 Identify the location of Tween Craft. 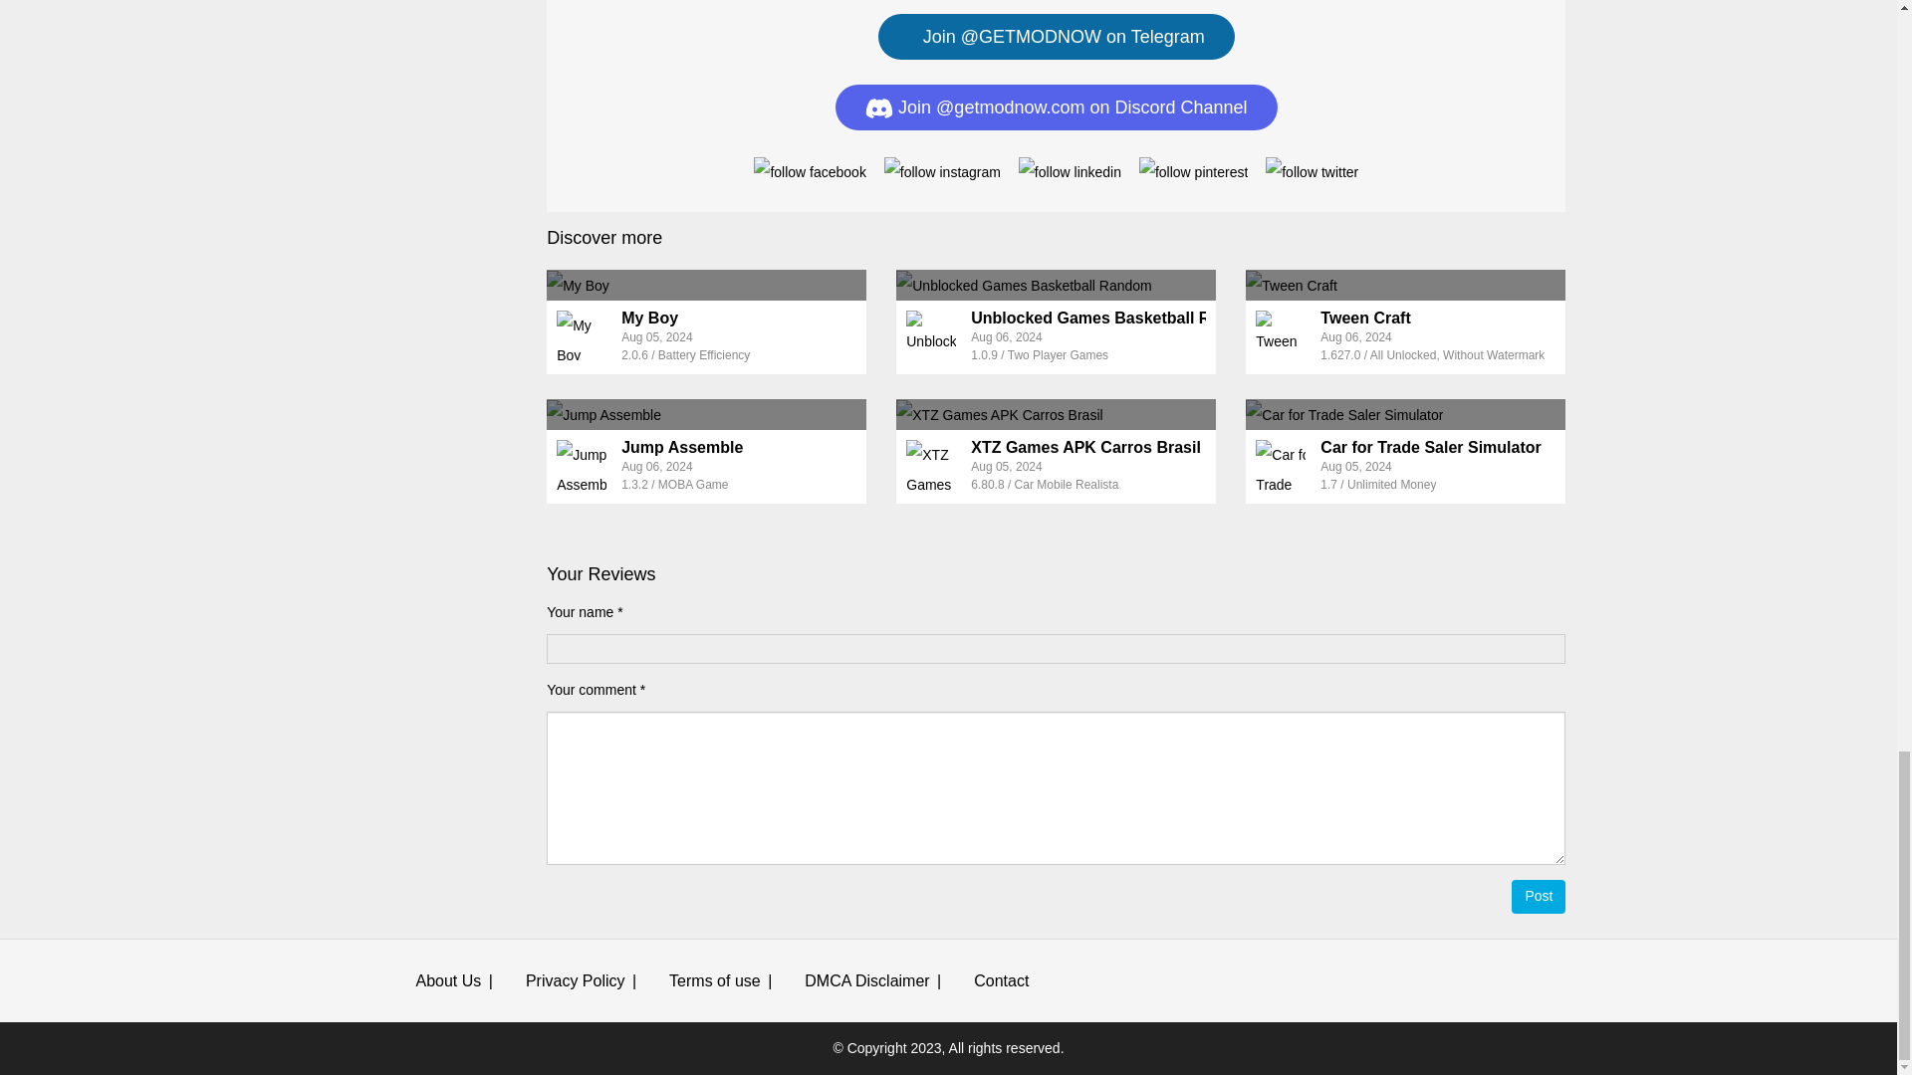
(1365, 319).